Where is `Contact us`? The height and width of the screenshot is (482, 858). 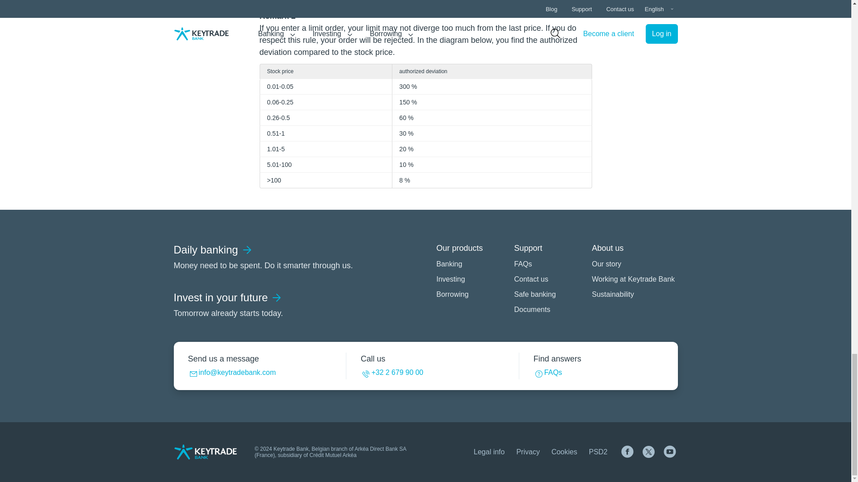 Contact us is located at coordinates (547, 279).